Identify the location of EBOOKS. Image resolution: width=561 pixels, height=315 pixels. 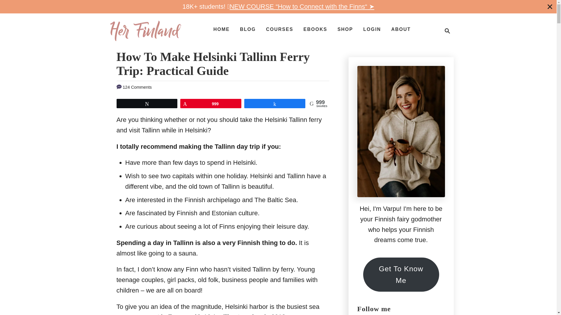
(316, 29).